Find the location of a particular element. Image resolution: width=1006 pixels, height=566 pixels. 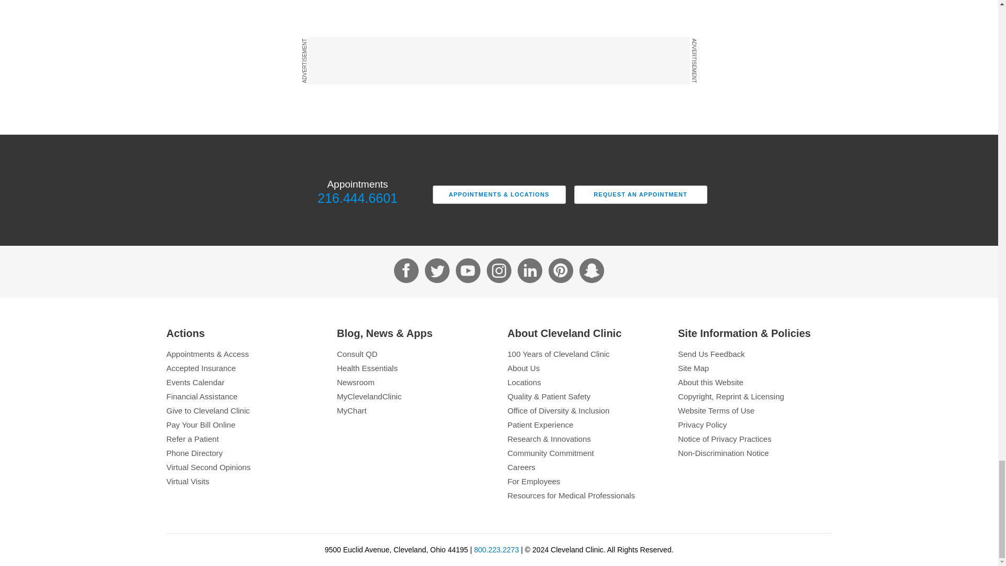

Health Essentials is located at coordinates (414, 368).